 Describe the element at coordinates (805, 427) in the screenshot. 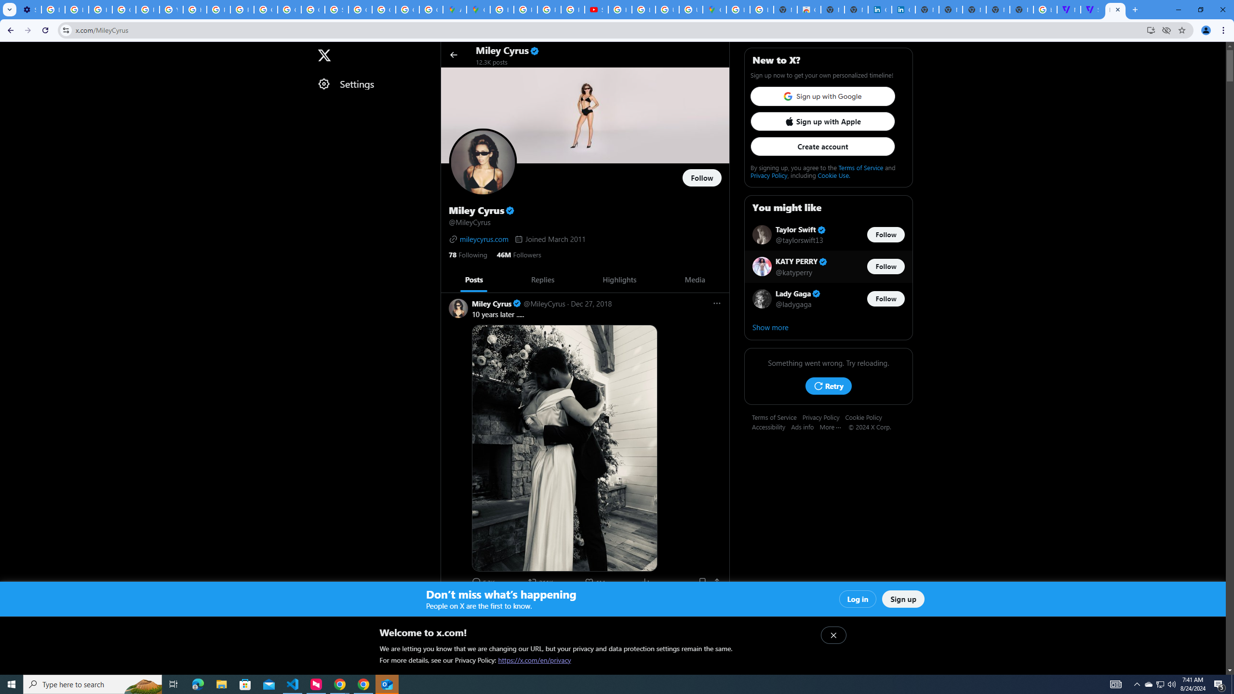

I see `Ads info` at that location.